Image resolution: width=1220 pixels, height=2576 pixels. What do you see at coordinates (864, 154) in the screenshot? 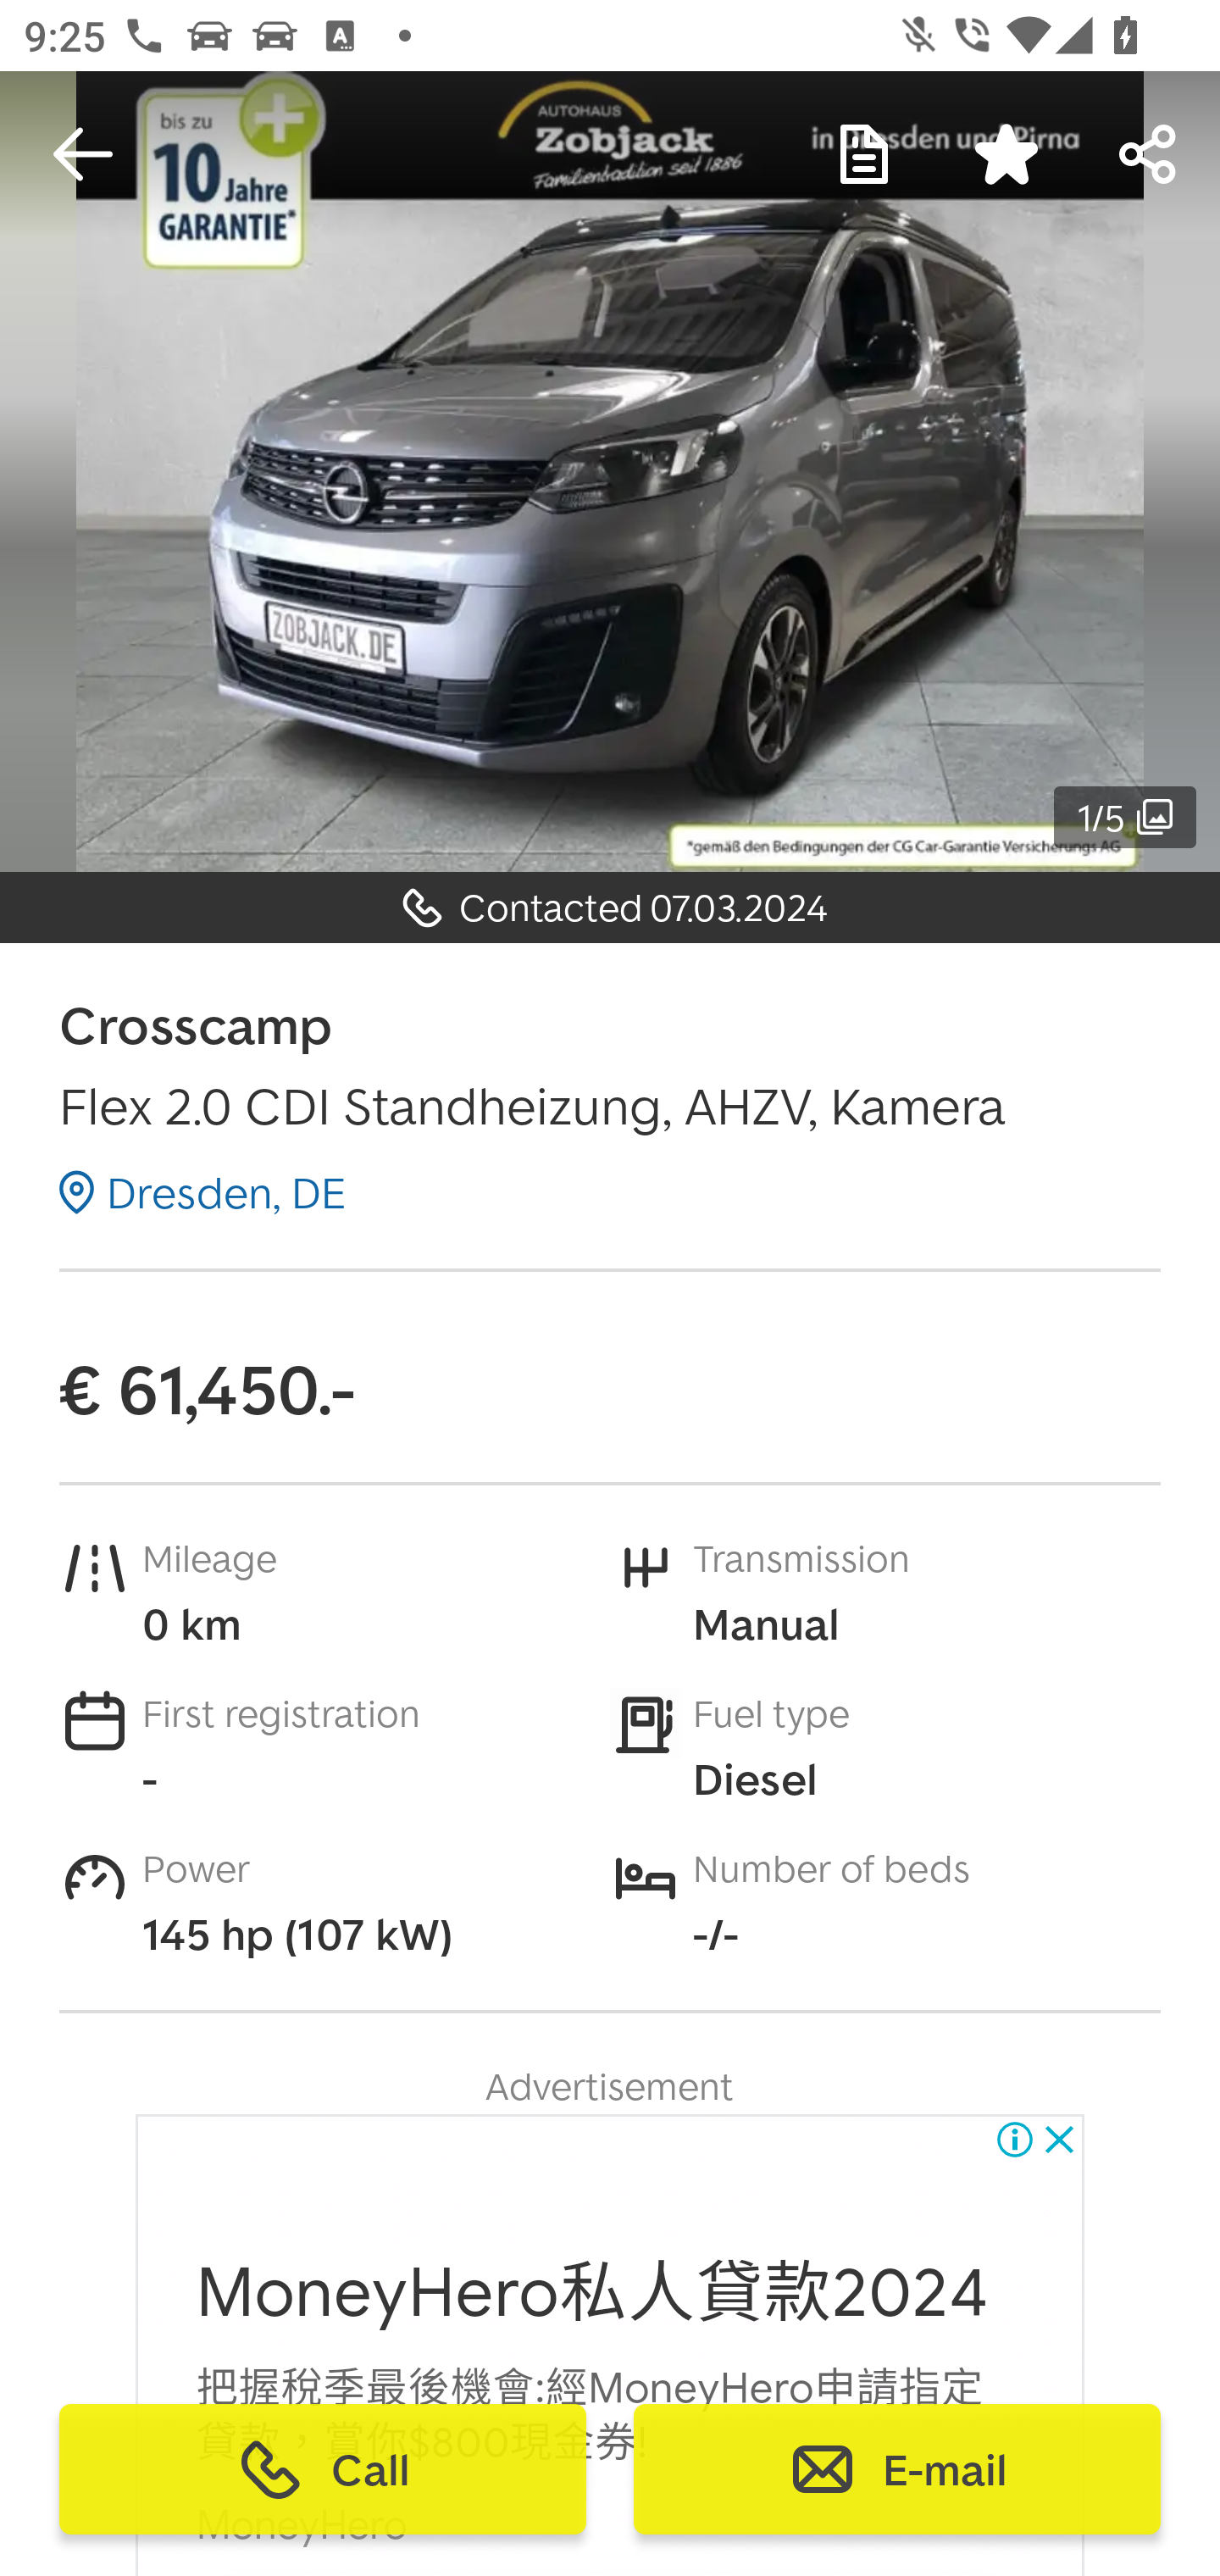
I see `My Notes` at bounding box center [864, 154].